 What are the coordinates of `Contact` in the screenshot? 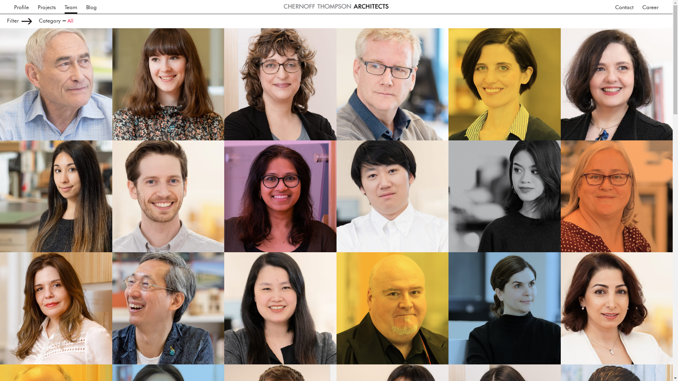 It's located at (624, 7).